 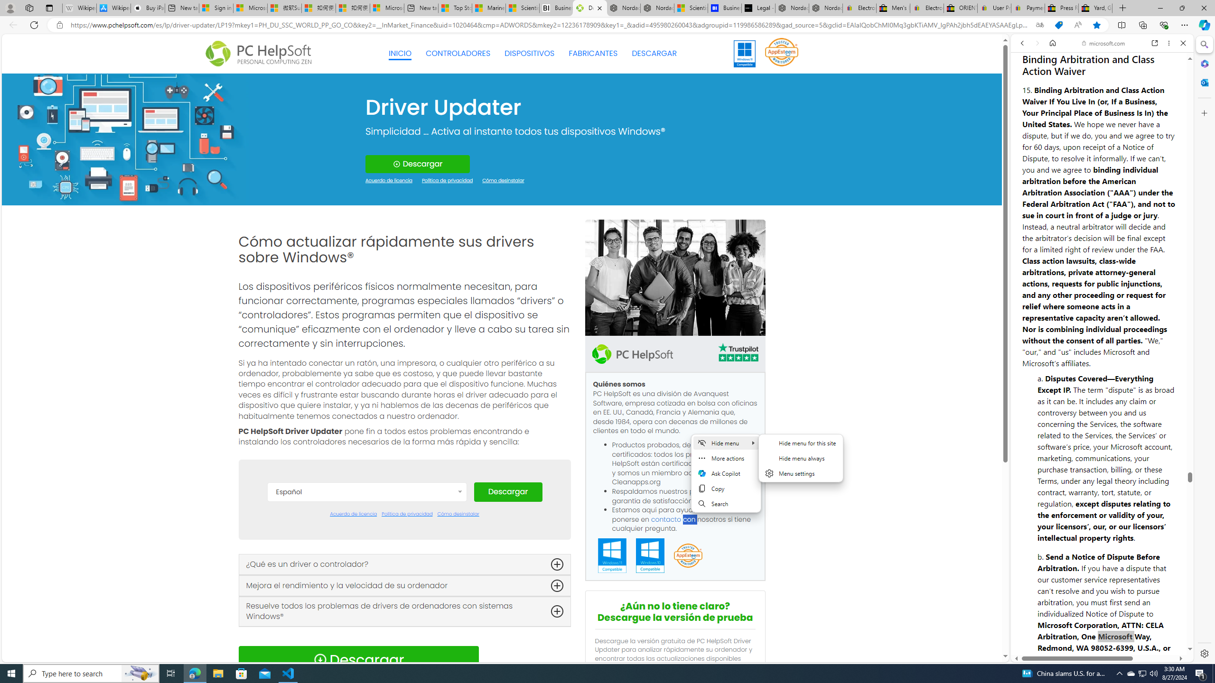 What do you see at coordinates (926, 8) in the screenshot?
I see `Electronics, Cars, Fashion, Collectibles & More | eBay` at bounding box center [926, 8].